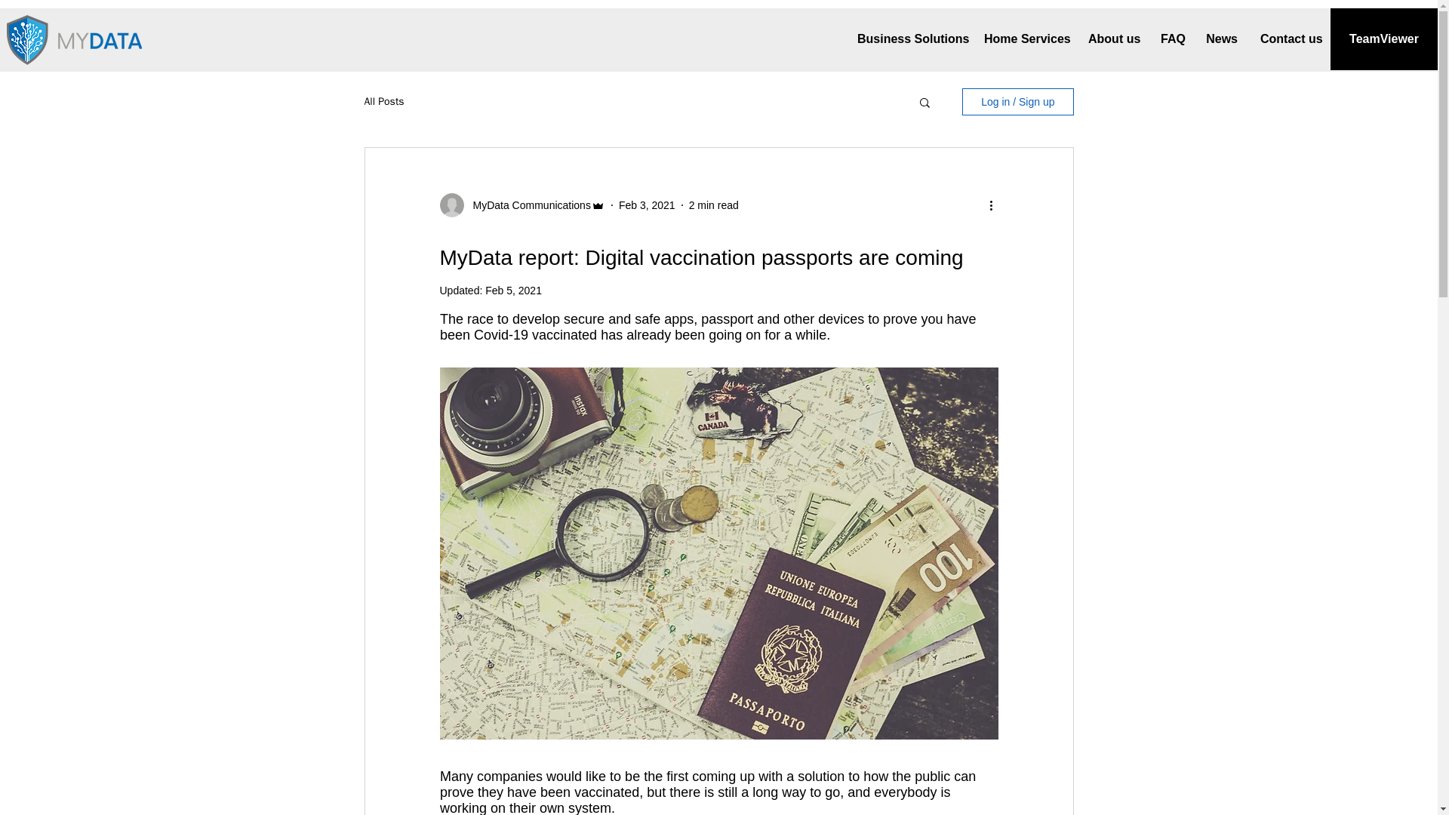  Describe the element at coordinates (646, 205) in the screenshot. I see `Feb 3, 2021` at that location.